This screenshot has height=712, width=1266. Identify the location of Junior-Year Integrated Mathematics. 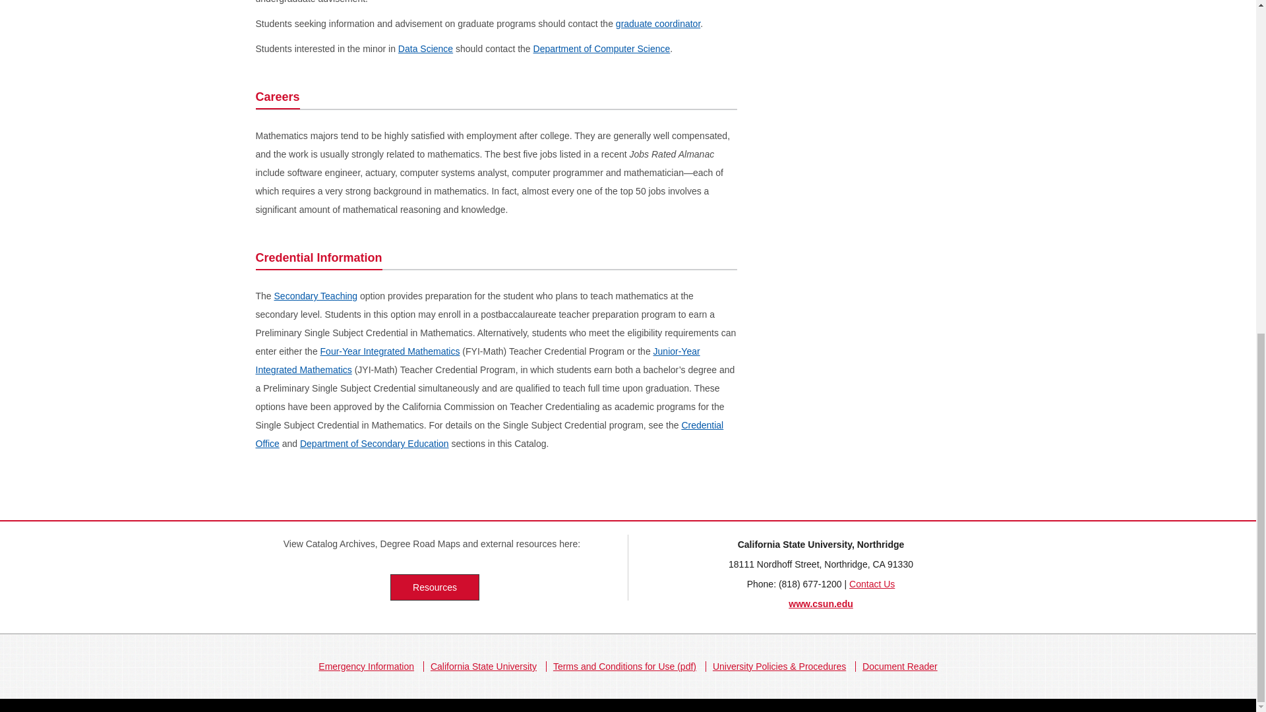
(477, 360).